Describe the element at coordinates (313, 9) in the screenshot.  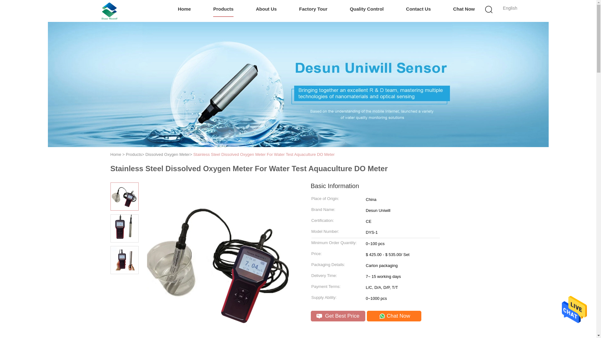
I see `Factory Tour` at that location.